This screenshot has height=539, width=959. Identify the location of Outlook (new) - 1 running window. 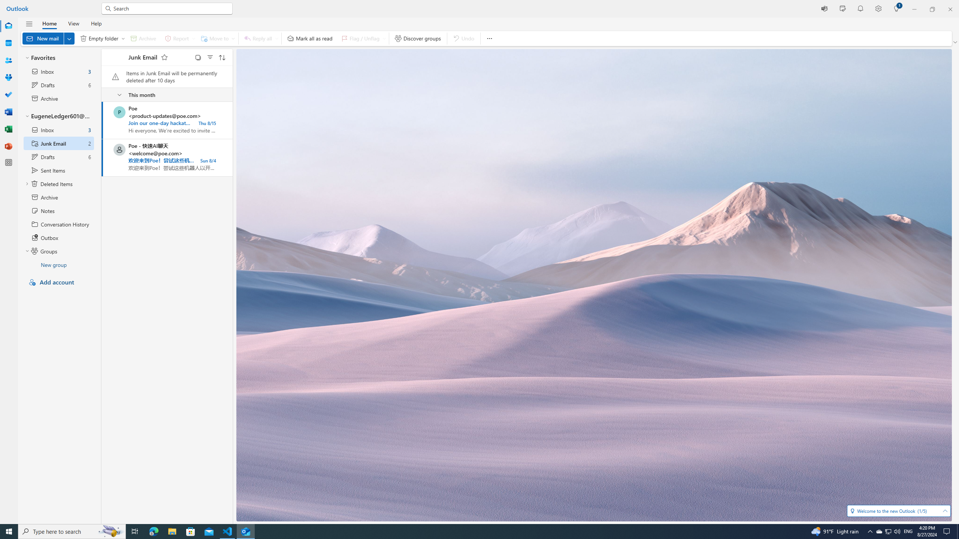
(246, 532).